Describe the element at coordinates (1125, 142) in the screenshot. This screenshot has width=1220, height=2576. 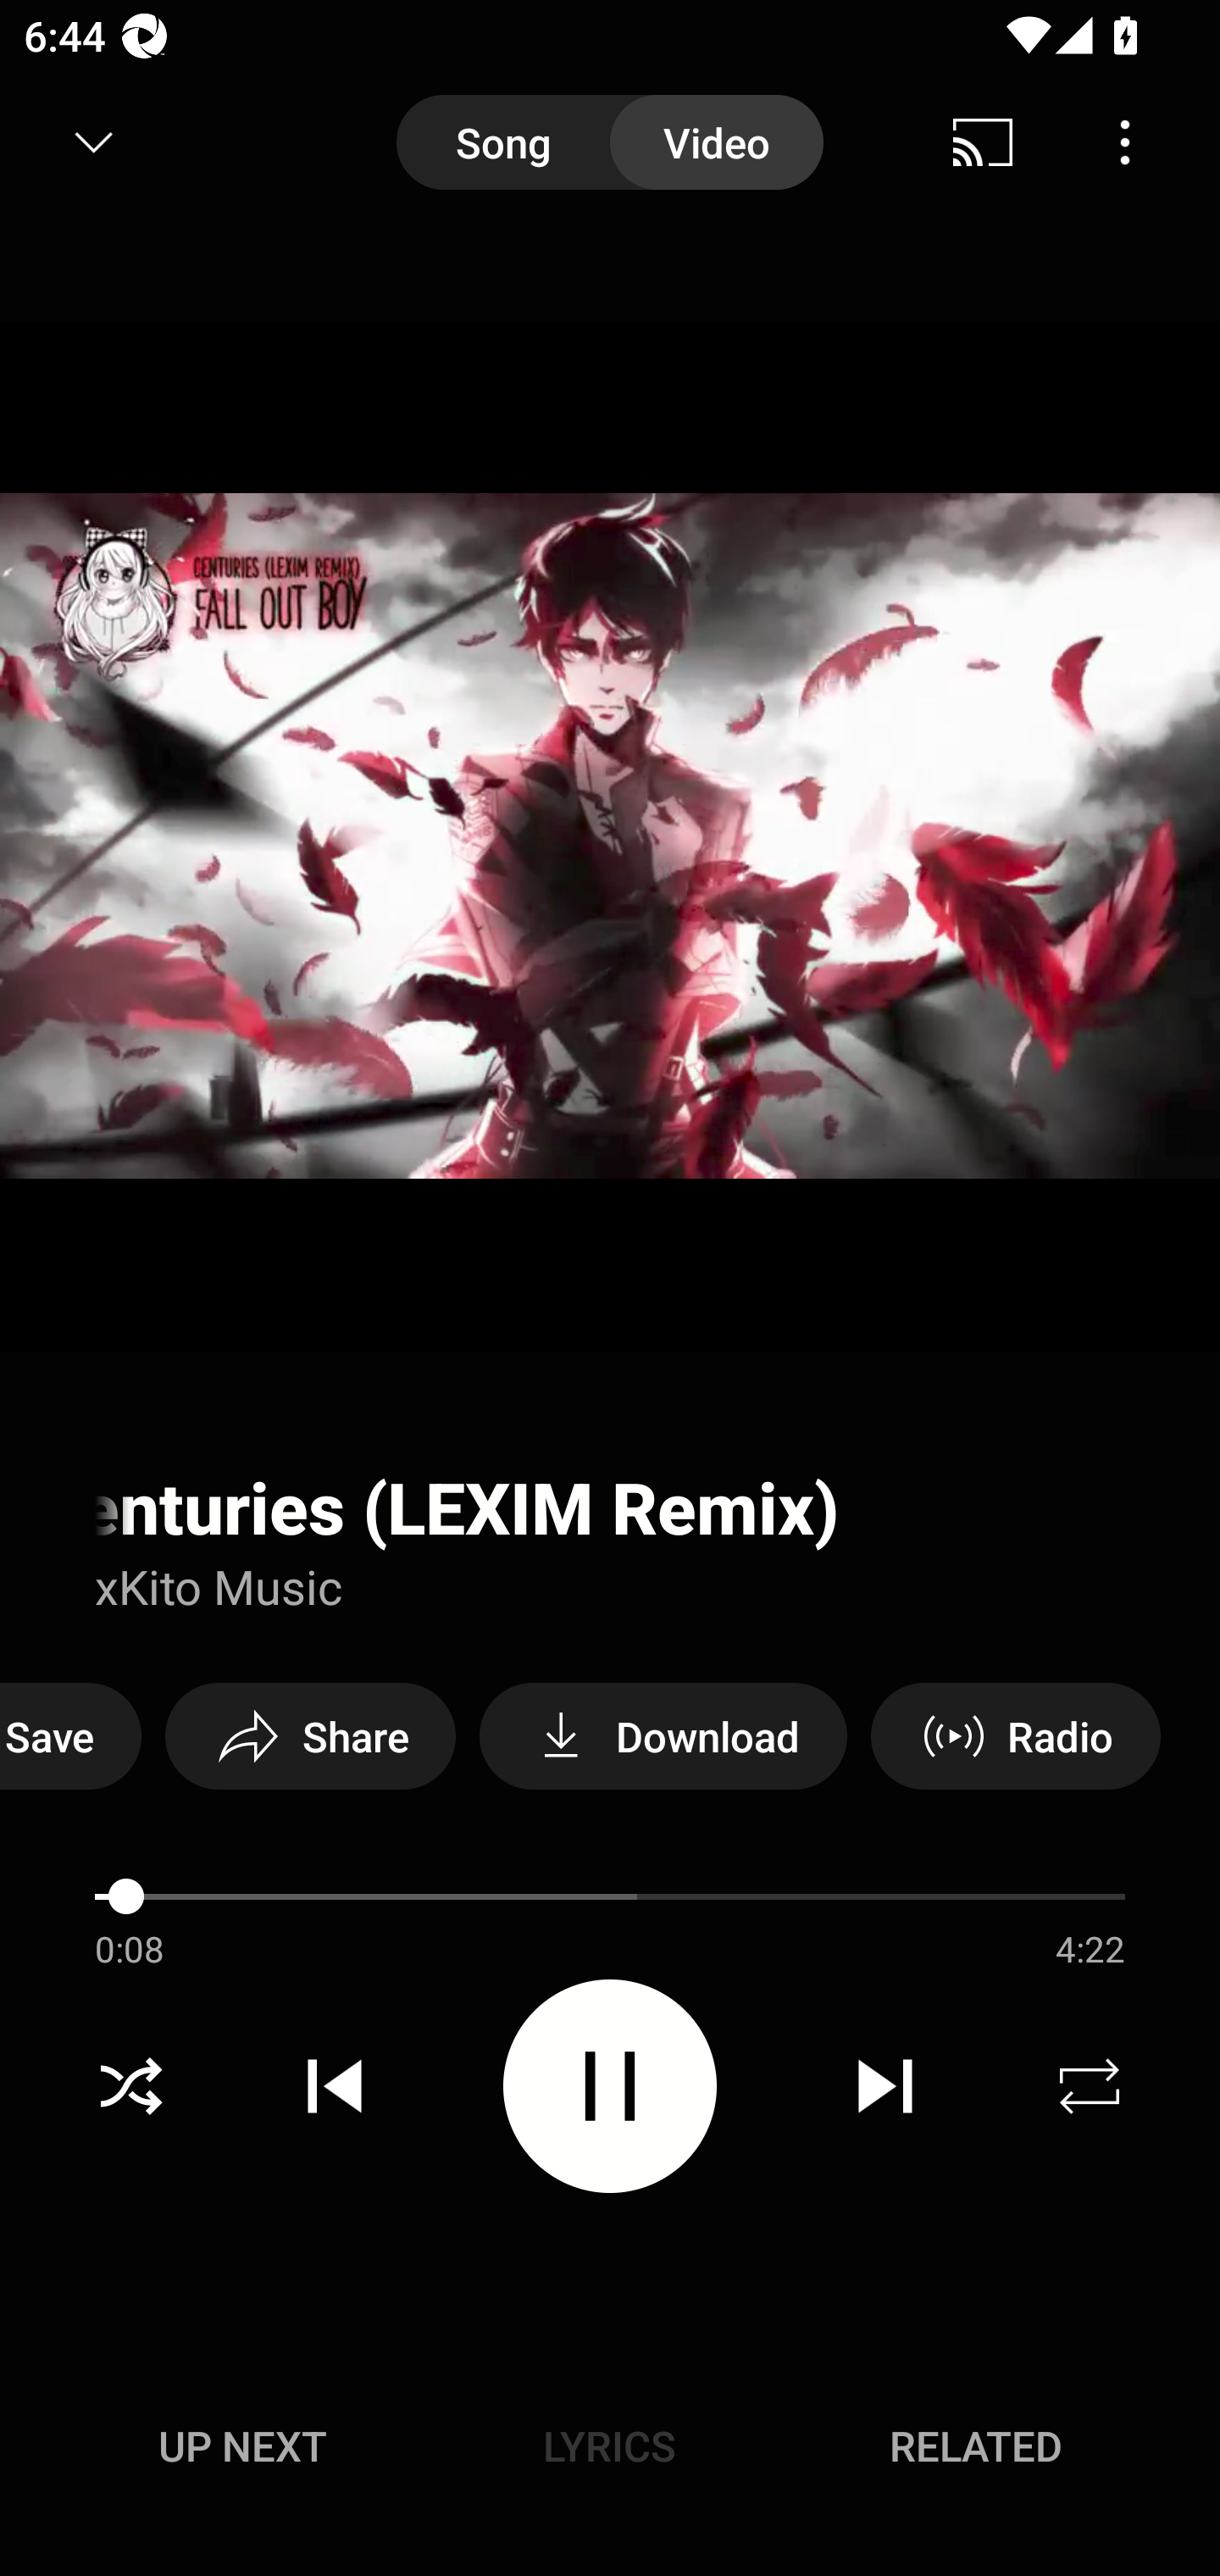
I see `Menu` at that location.